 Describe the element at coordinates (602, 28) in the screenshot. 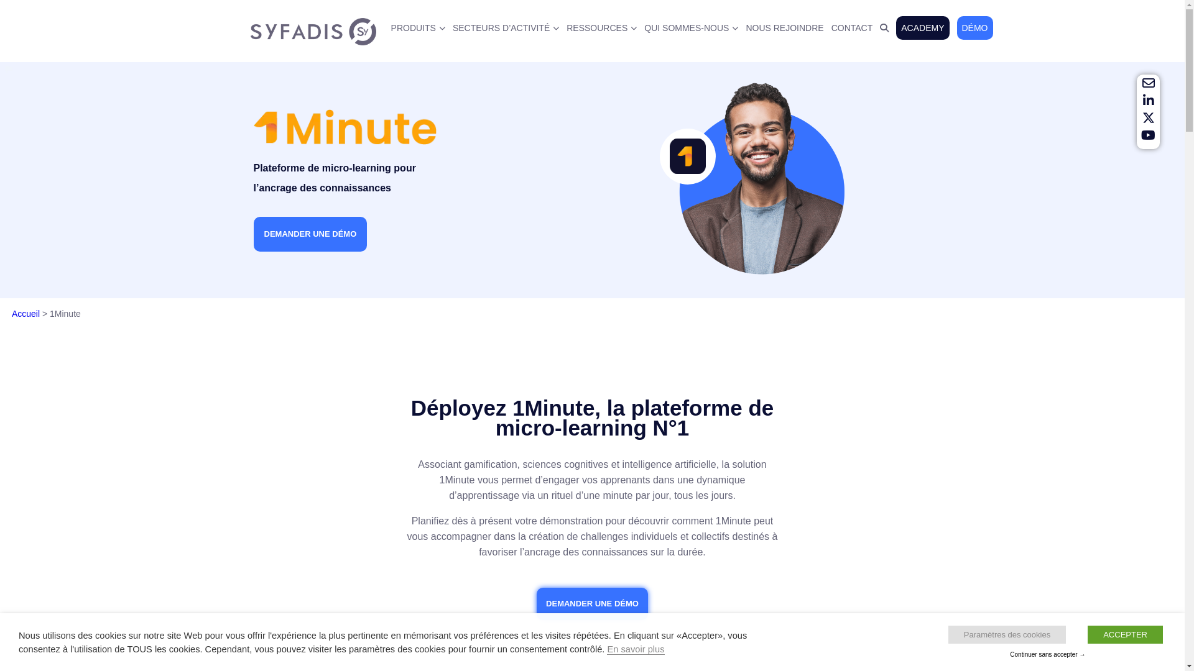

I see `RESSOURCES` at that location.